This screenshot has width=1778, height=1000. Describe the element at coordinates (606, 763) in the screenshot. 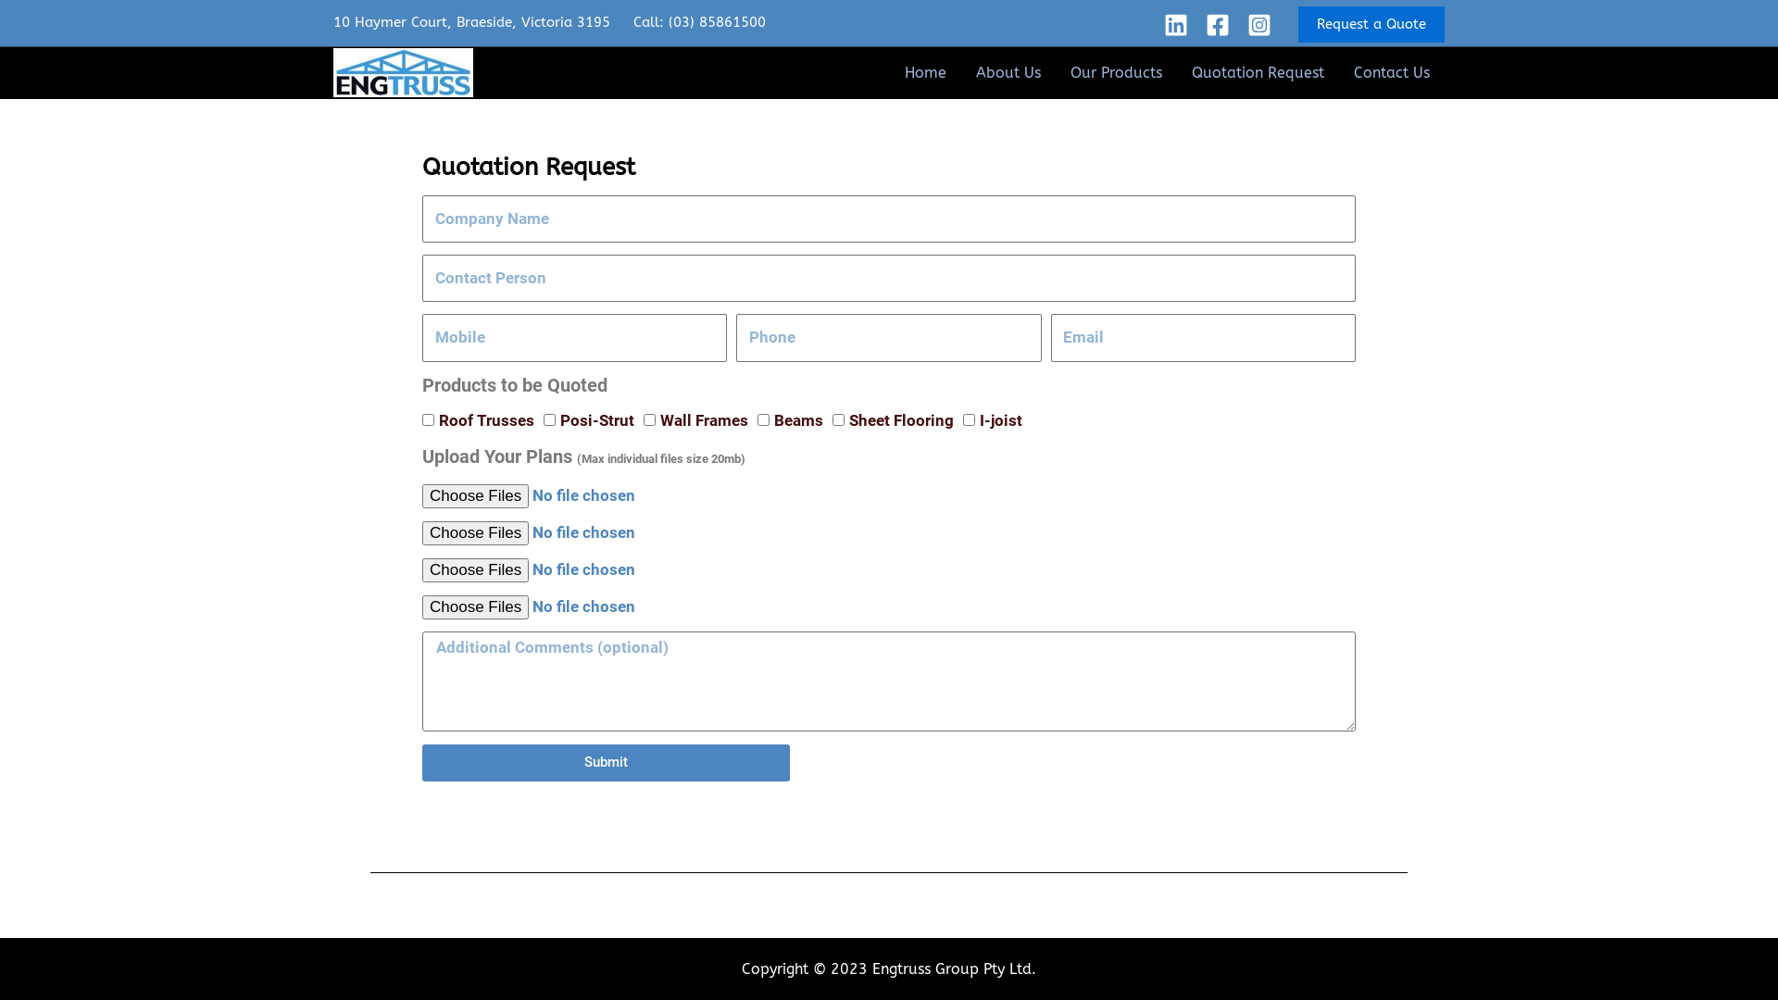

I see `Submit` at that location.